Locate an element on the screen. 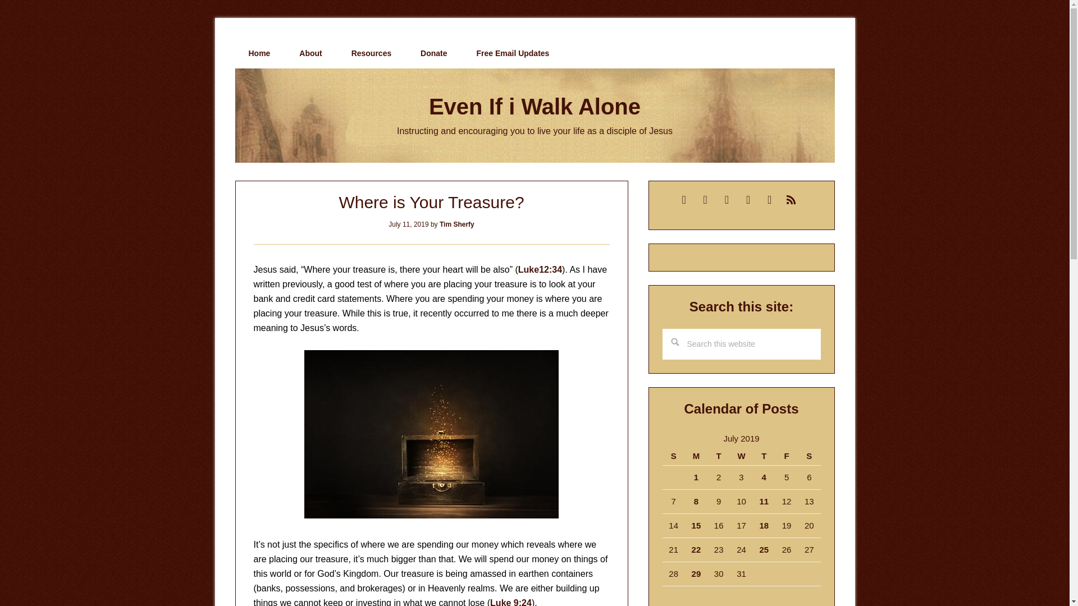 This screenshot has height=606, width=1078. mail is located at coordinates (684, 199).